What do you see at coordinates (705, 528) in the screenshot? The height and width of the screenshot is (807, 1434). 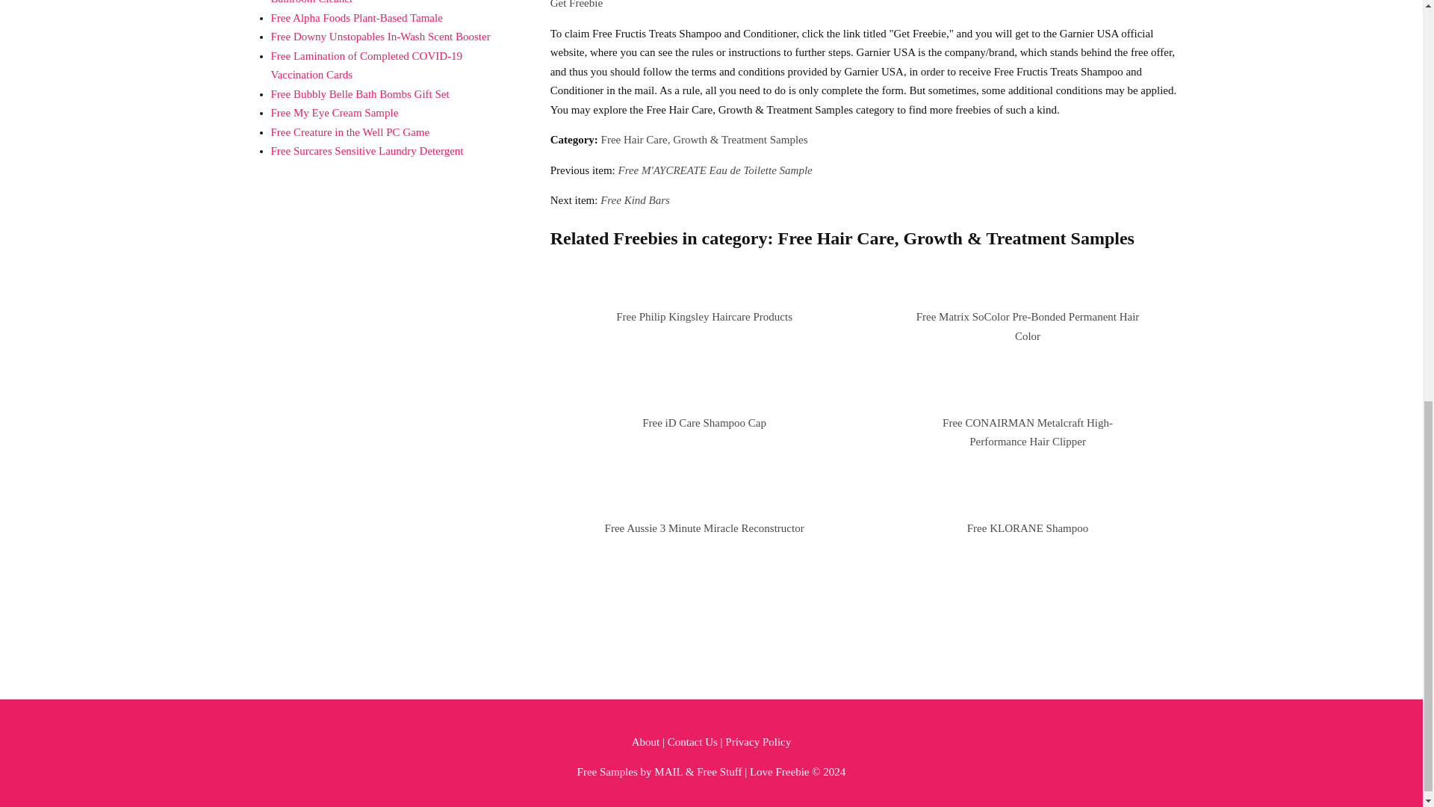 I see `Free Aussie 3 Minute Miracle Reconstructor` at bounding box center [705, 528].